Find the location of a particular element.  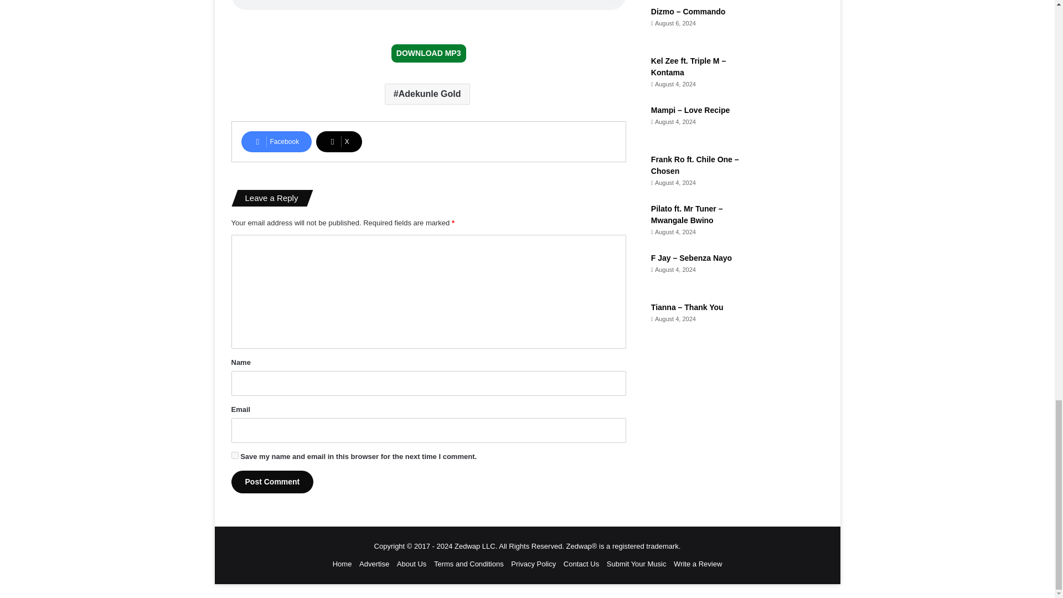

yes is located at coordinates (235, 455).